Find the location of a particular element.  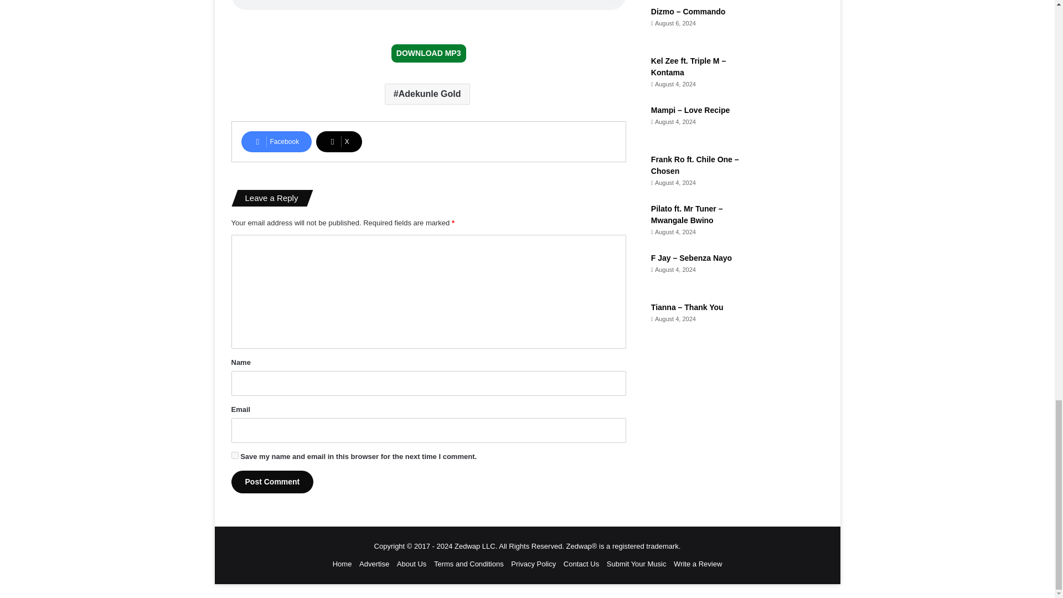

yes is located at coordinates (235, 455).